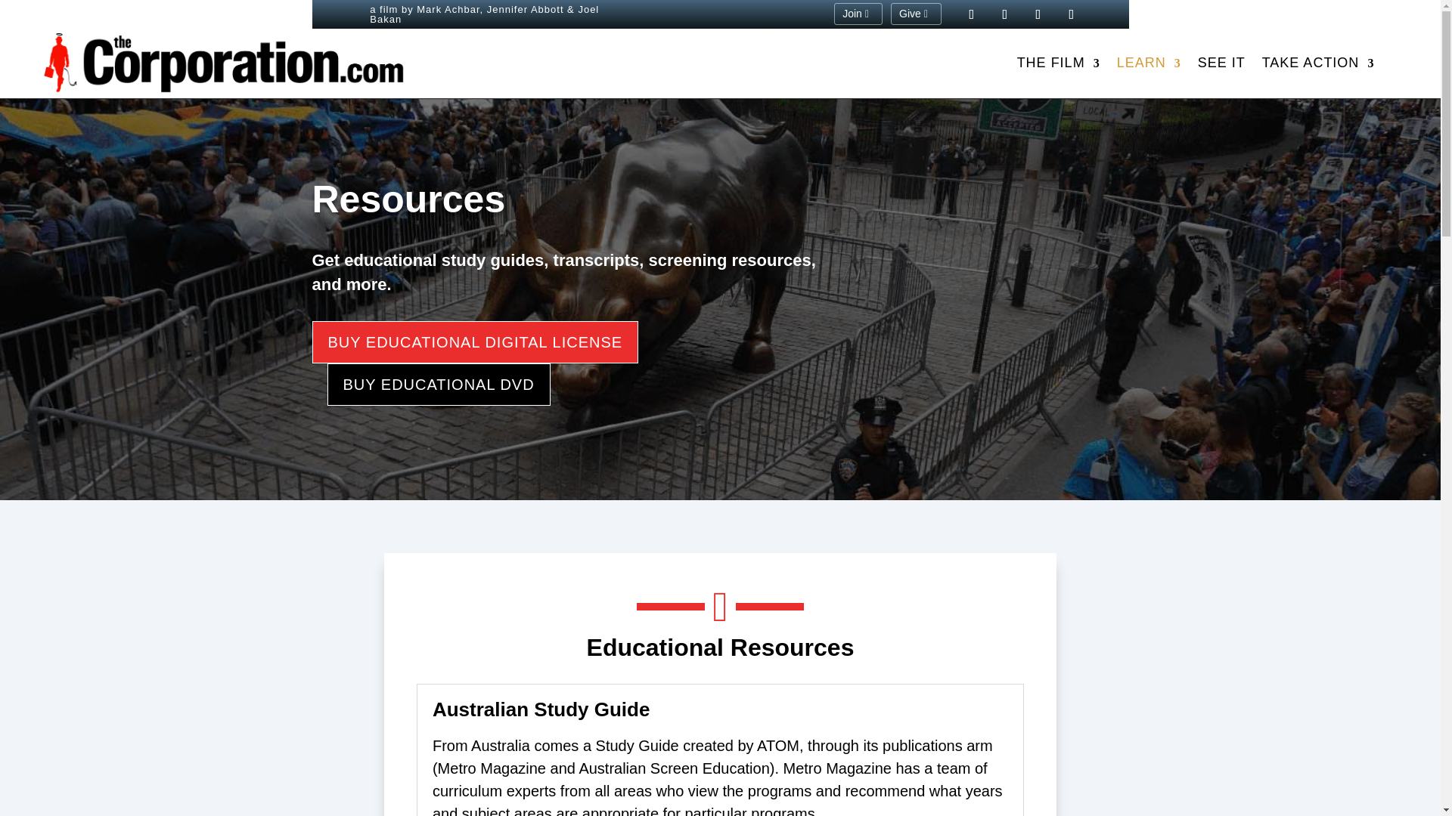 The image size is (1452, 816). Describe the element at coordinates (439, 384) in the screenshot. I see `BUY EDUCATIONAL DVD` at that location.